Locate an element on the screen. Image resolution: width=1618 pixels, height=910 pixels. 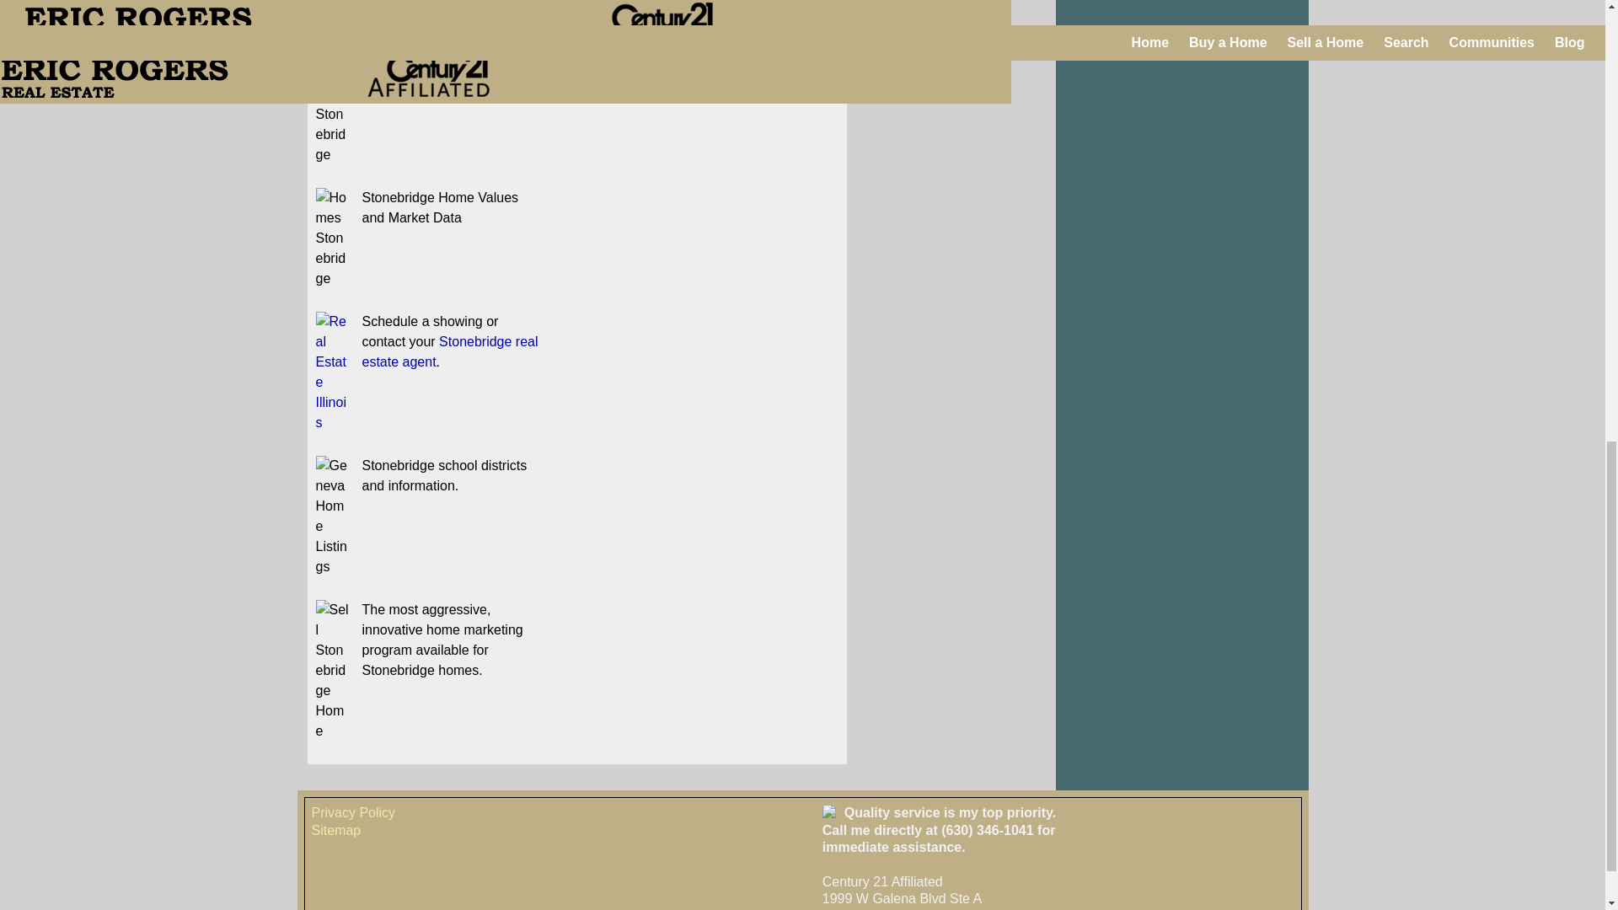
Stonebridge real estate agent is located at coordinates (450, 352).